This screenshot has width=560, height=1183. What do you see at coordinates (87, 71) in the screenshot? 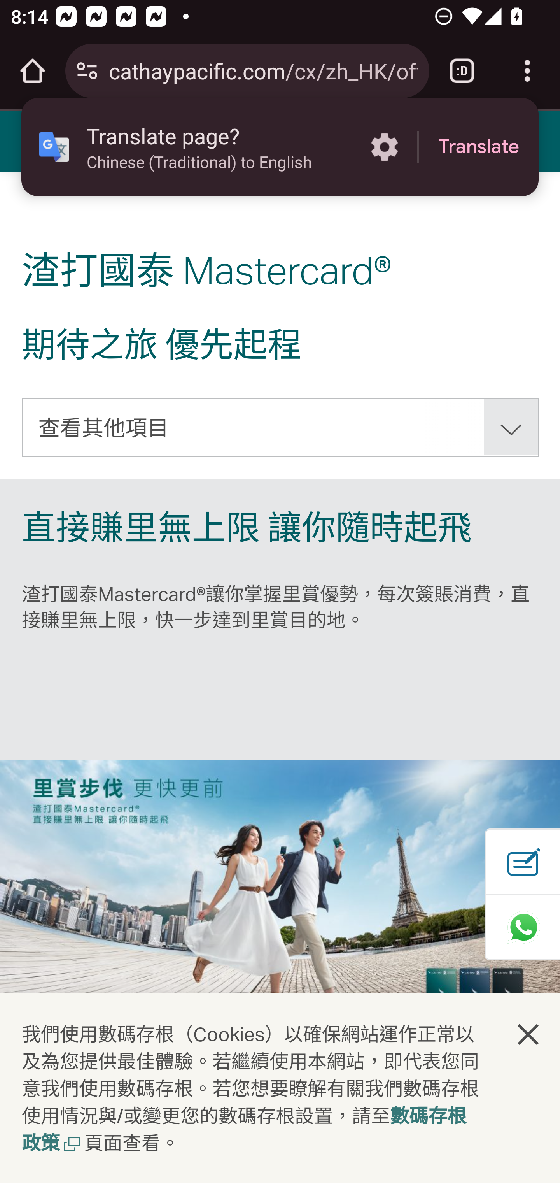
I see `Connection is secure` at bounding box center [87, 71].